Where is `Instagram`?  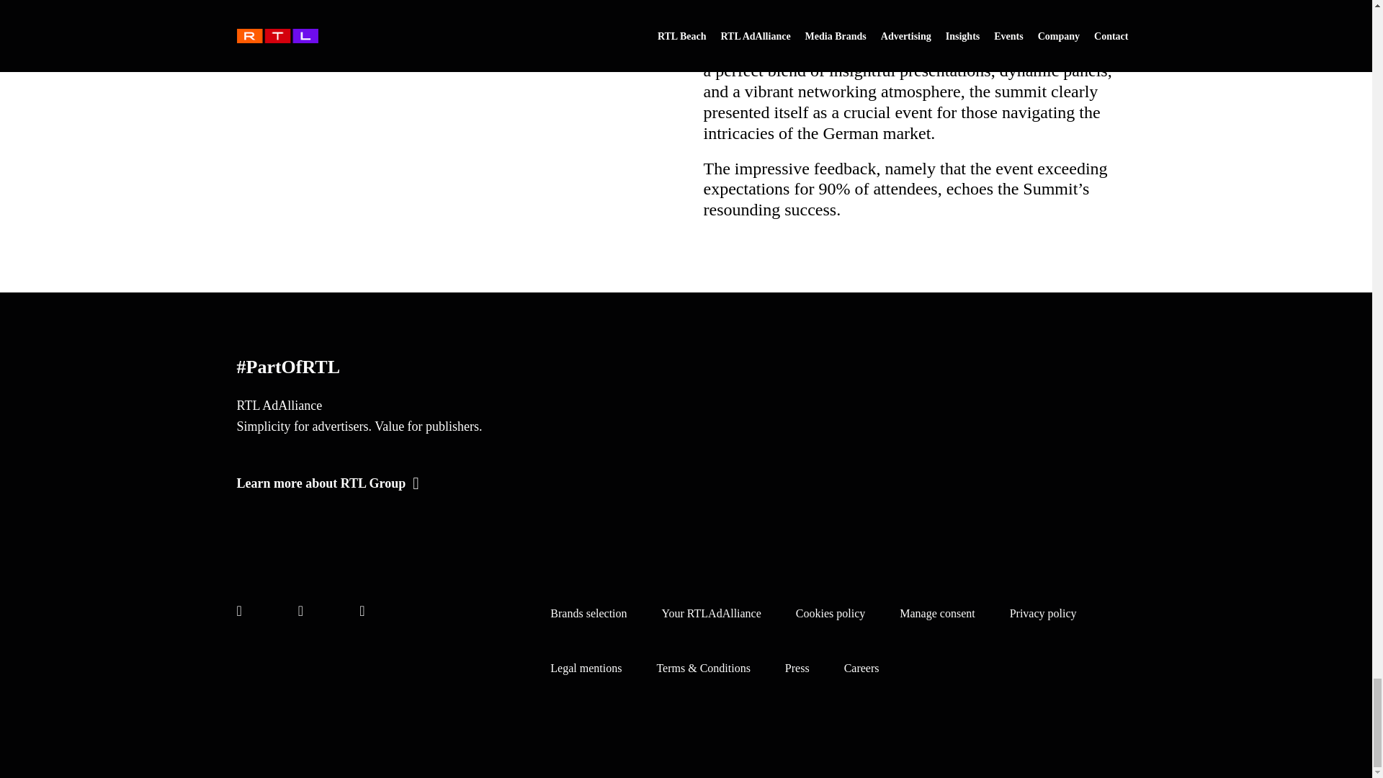
Instagram is located at coordinates (238, 611).